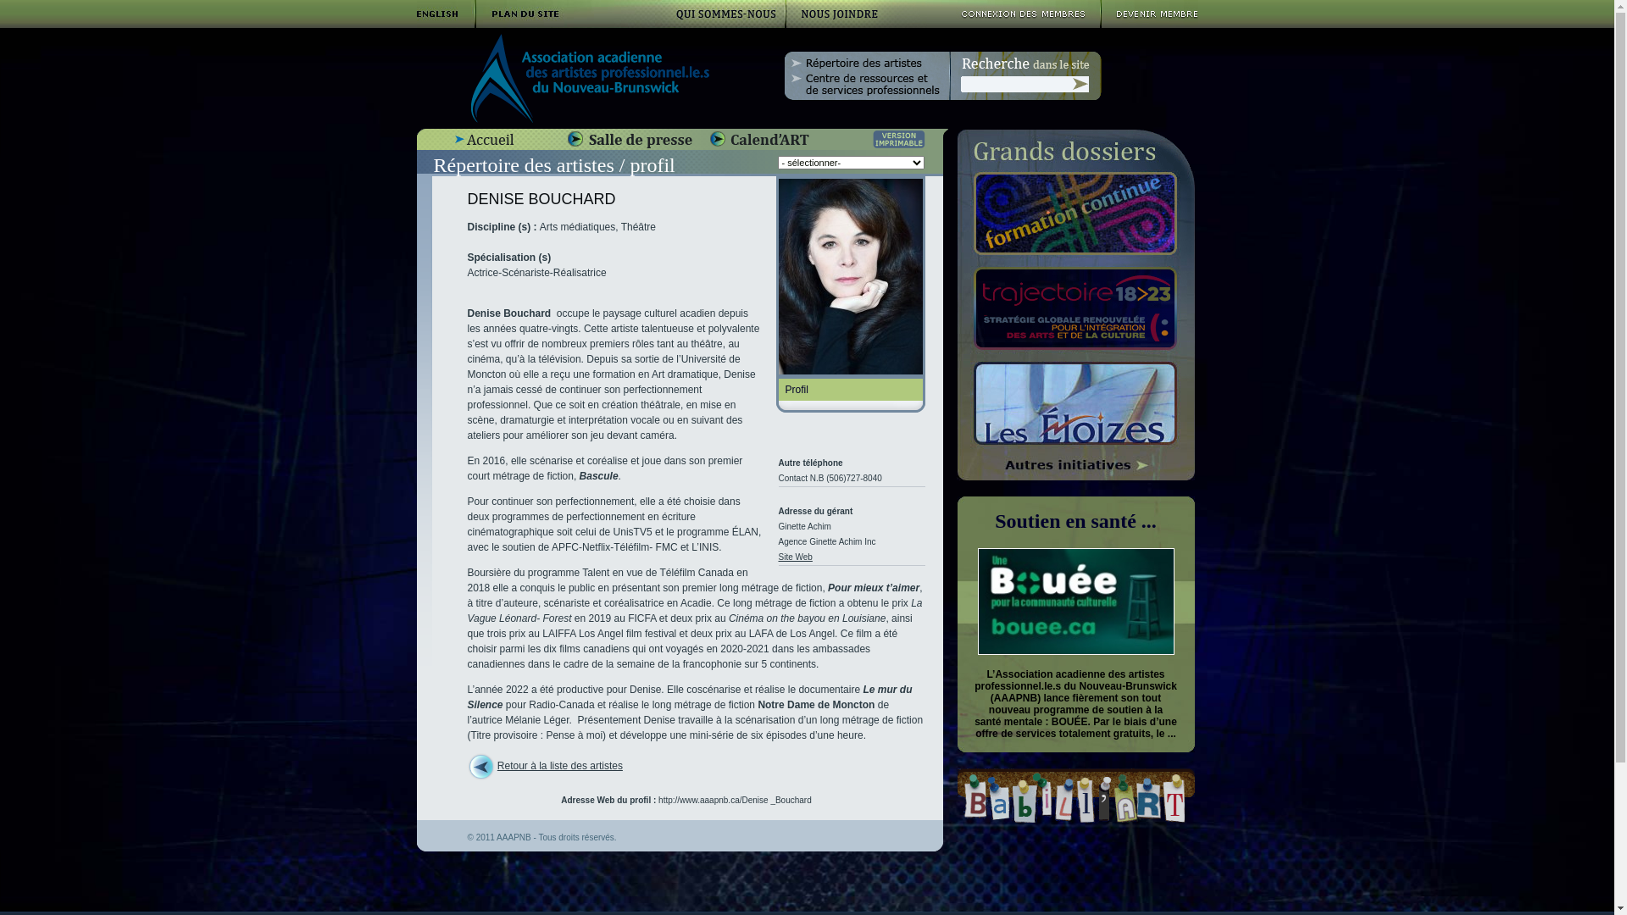 The height and width of the screenshot is (915, 1627). What do you see at coordinates (724, 14) in the screenshot?
I see `Qui sommes-nous` at bounding box center [724, 14].